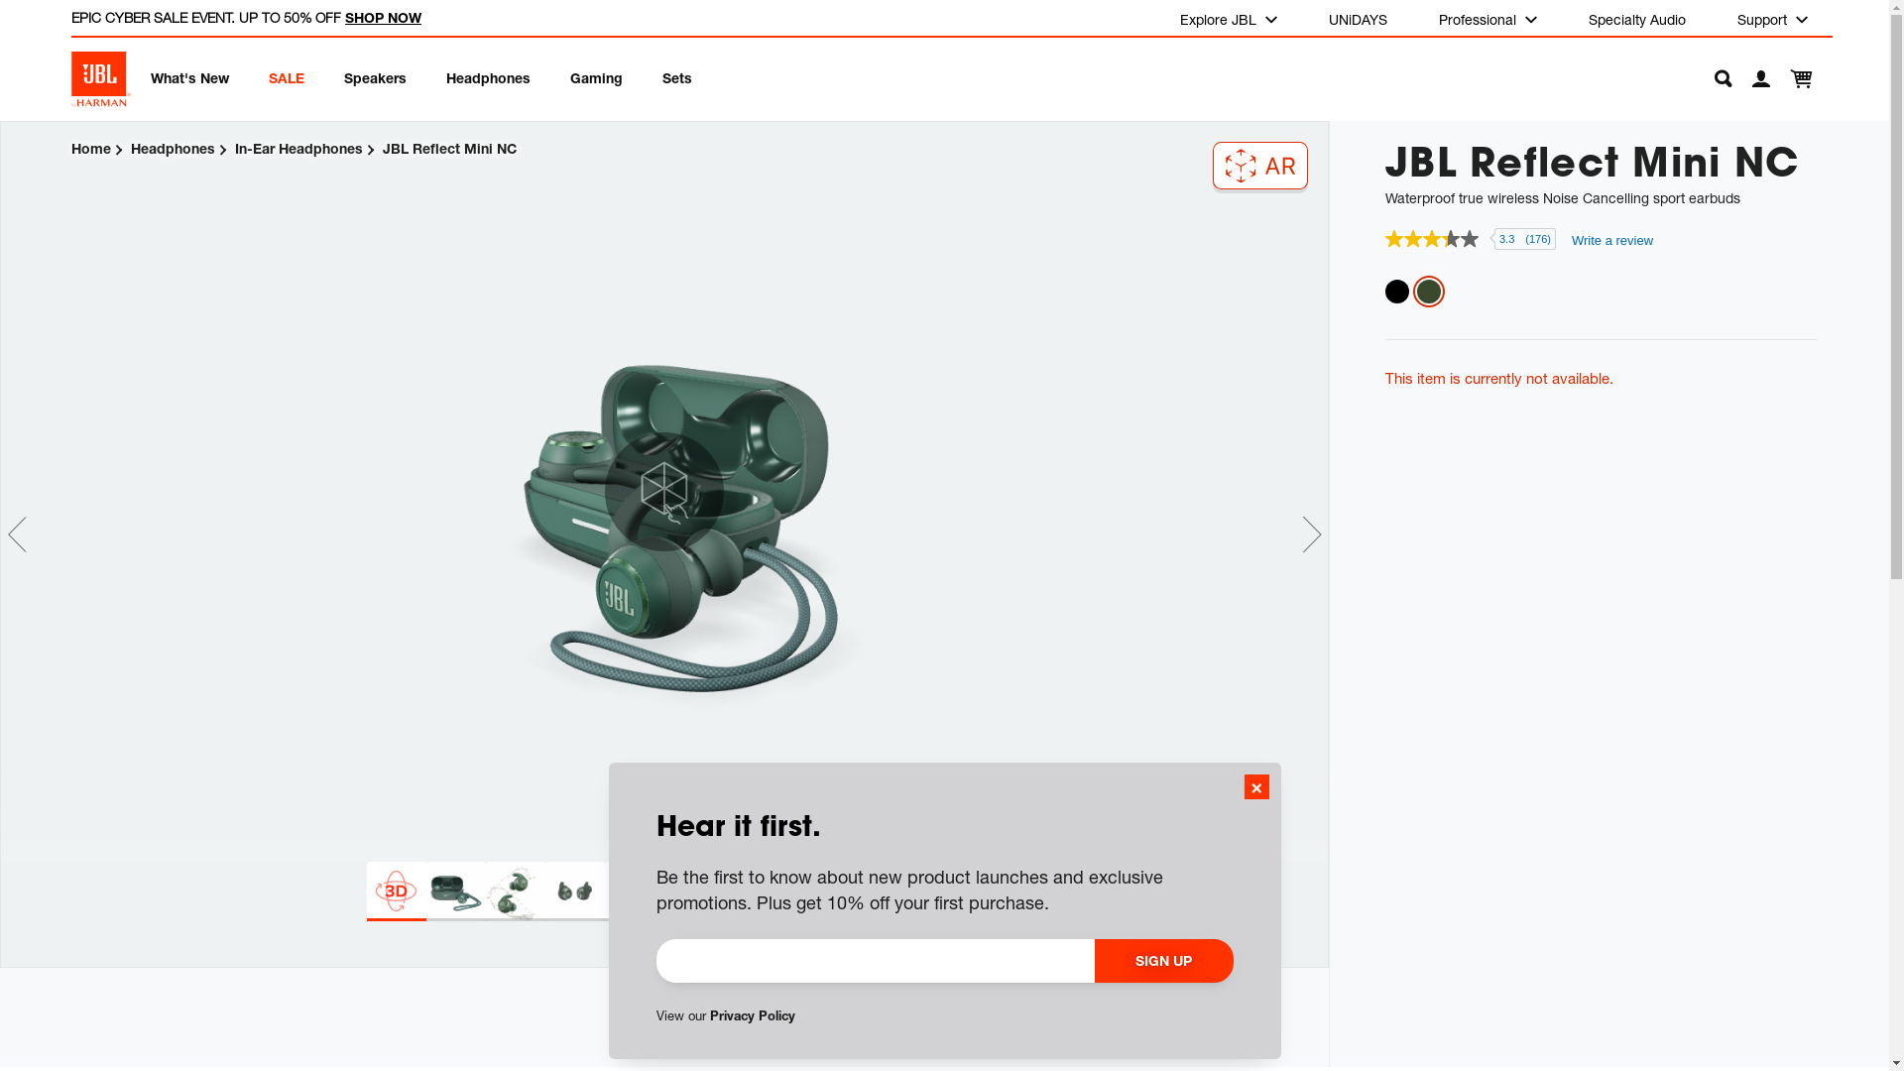  Describe the element at coordinates (1312, 535) in the screenshot. I see `NEXT` at that location.